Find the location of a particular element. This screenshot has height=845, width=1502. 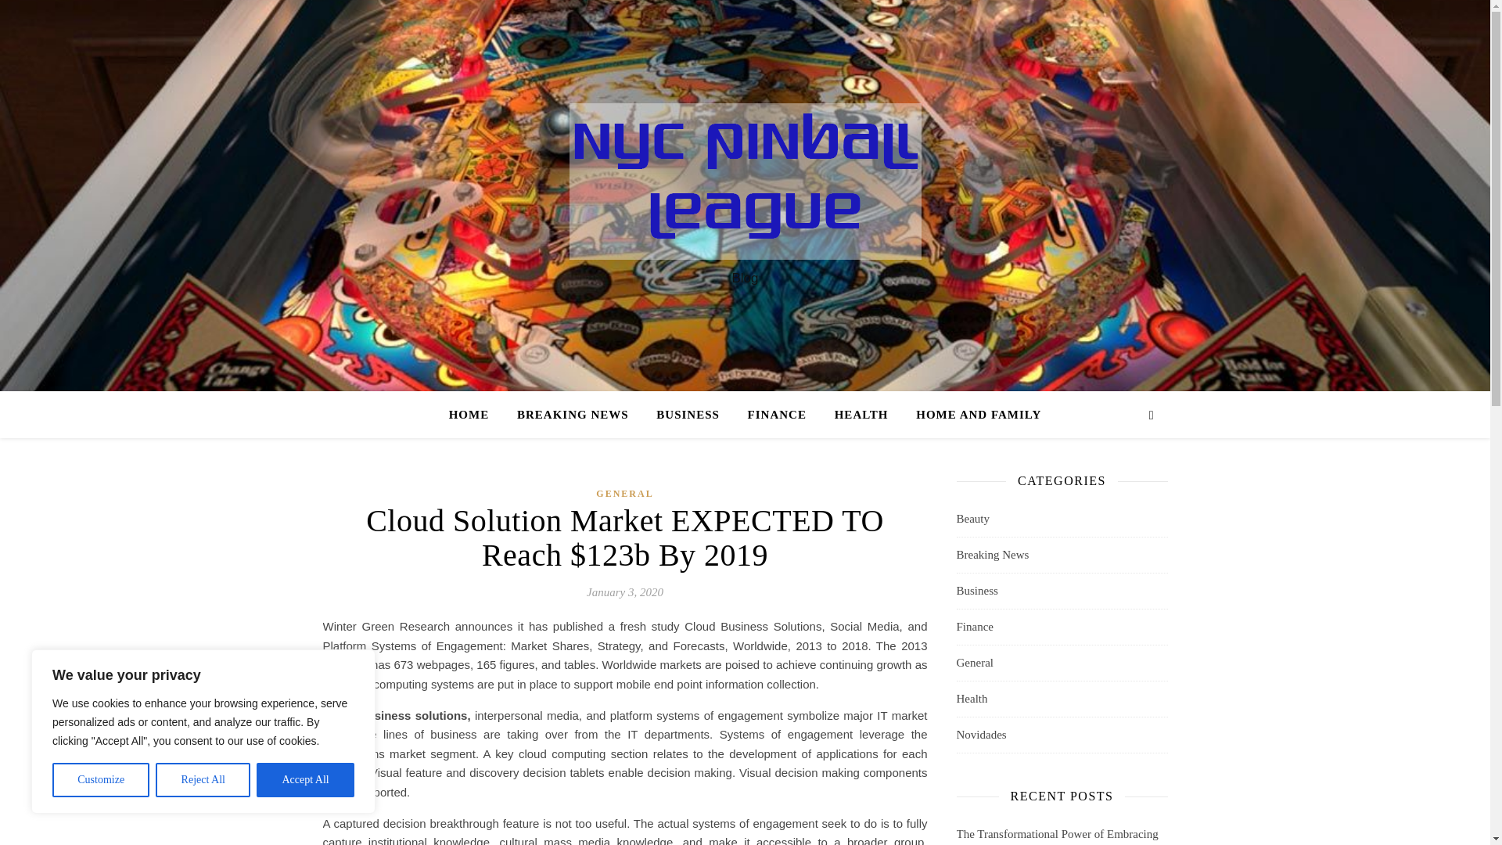

The Transformational Power of Embracing Change is located at coordinates (1056, 836).